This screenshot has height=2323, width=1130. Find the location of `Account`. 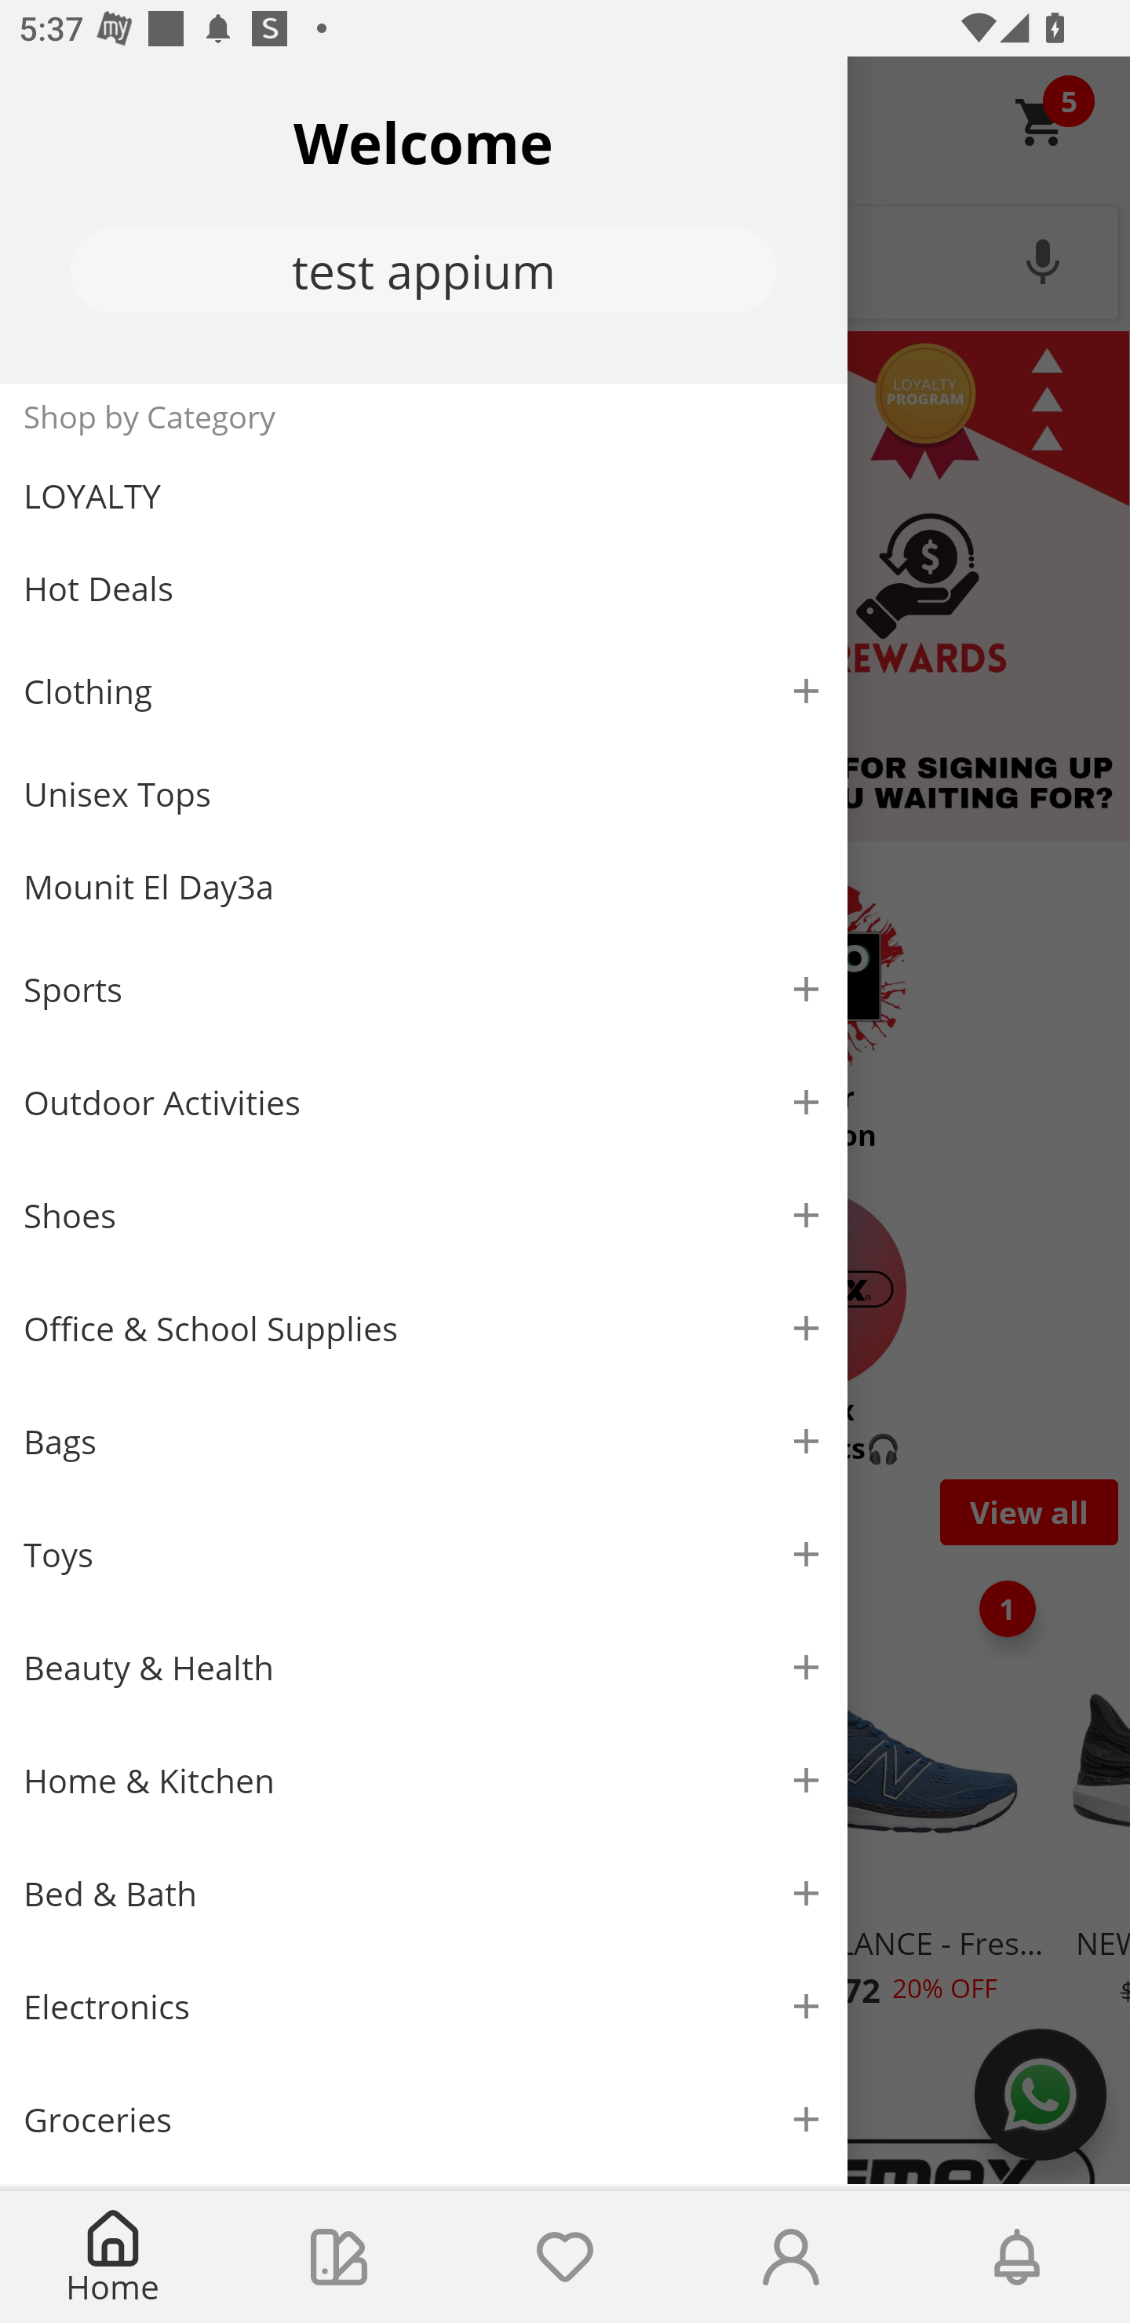

Account is located at coordinates (791, 2257).